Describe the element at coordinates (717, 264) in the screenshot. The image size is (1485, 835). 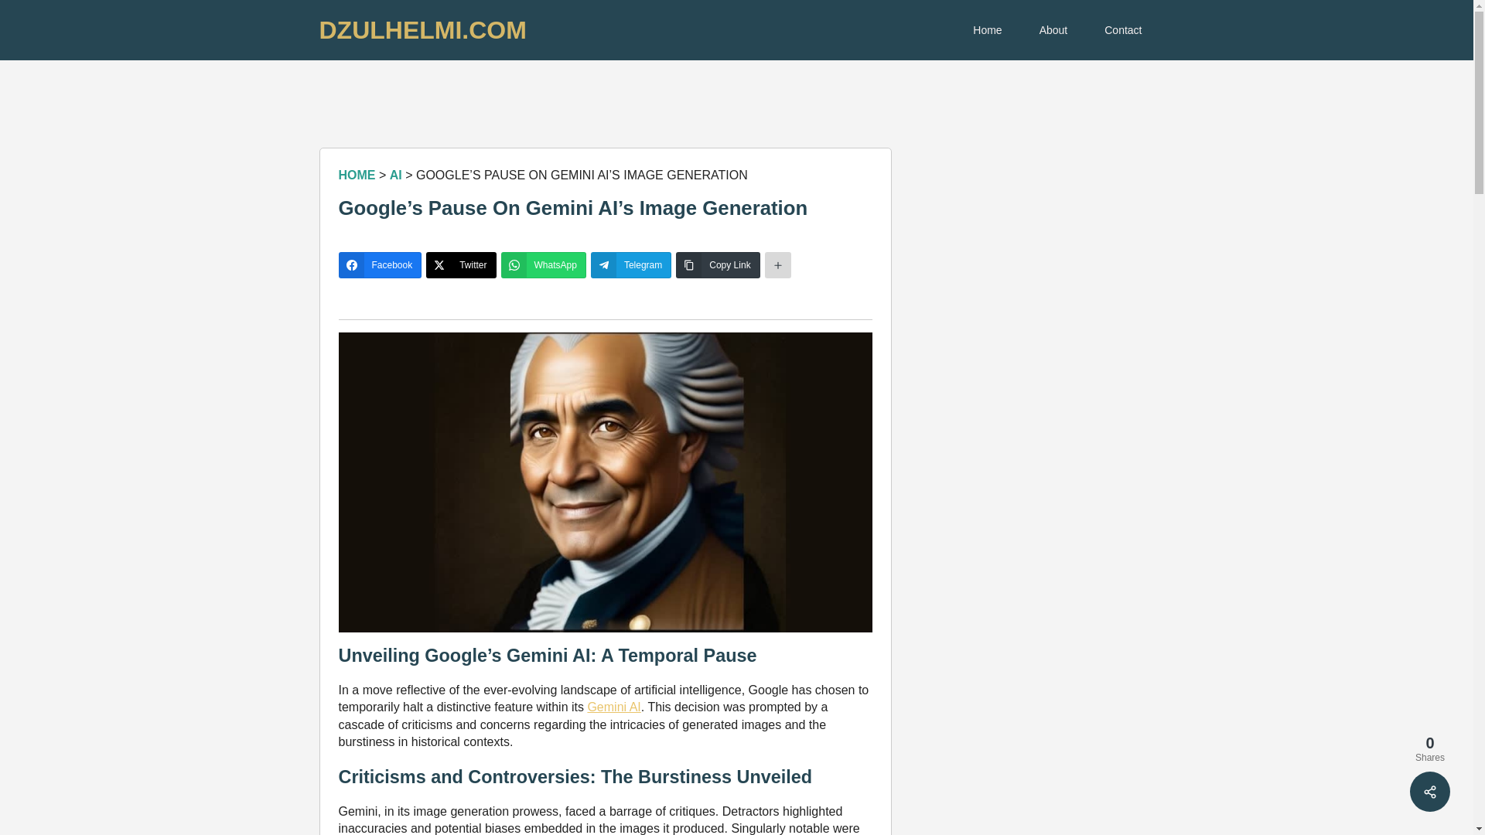
I see `Copy Link` at that location.